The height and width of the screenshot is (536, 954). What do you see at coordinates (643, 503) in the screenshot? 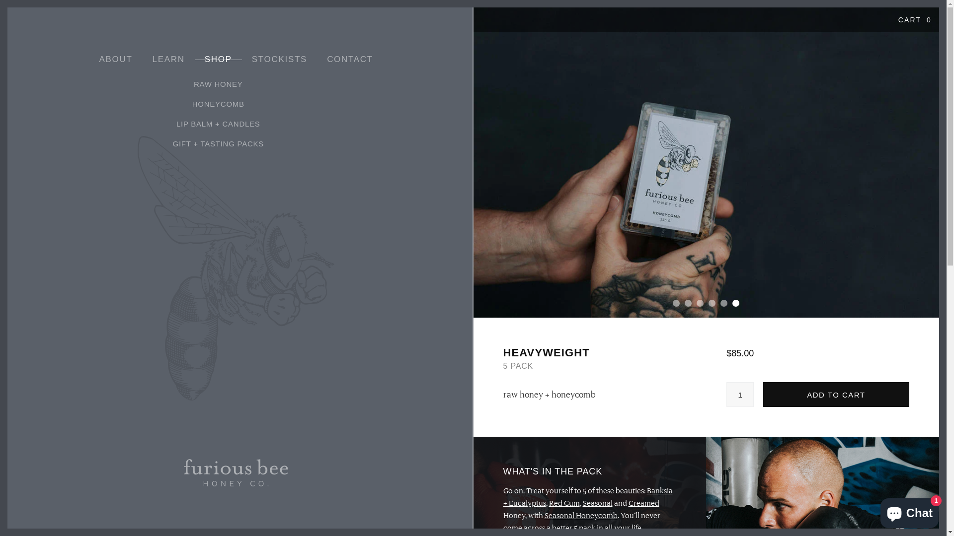
I see `Creamed` at bounding box center [643, 503].